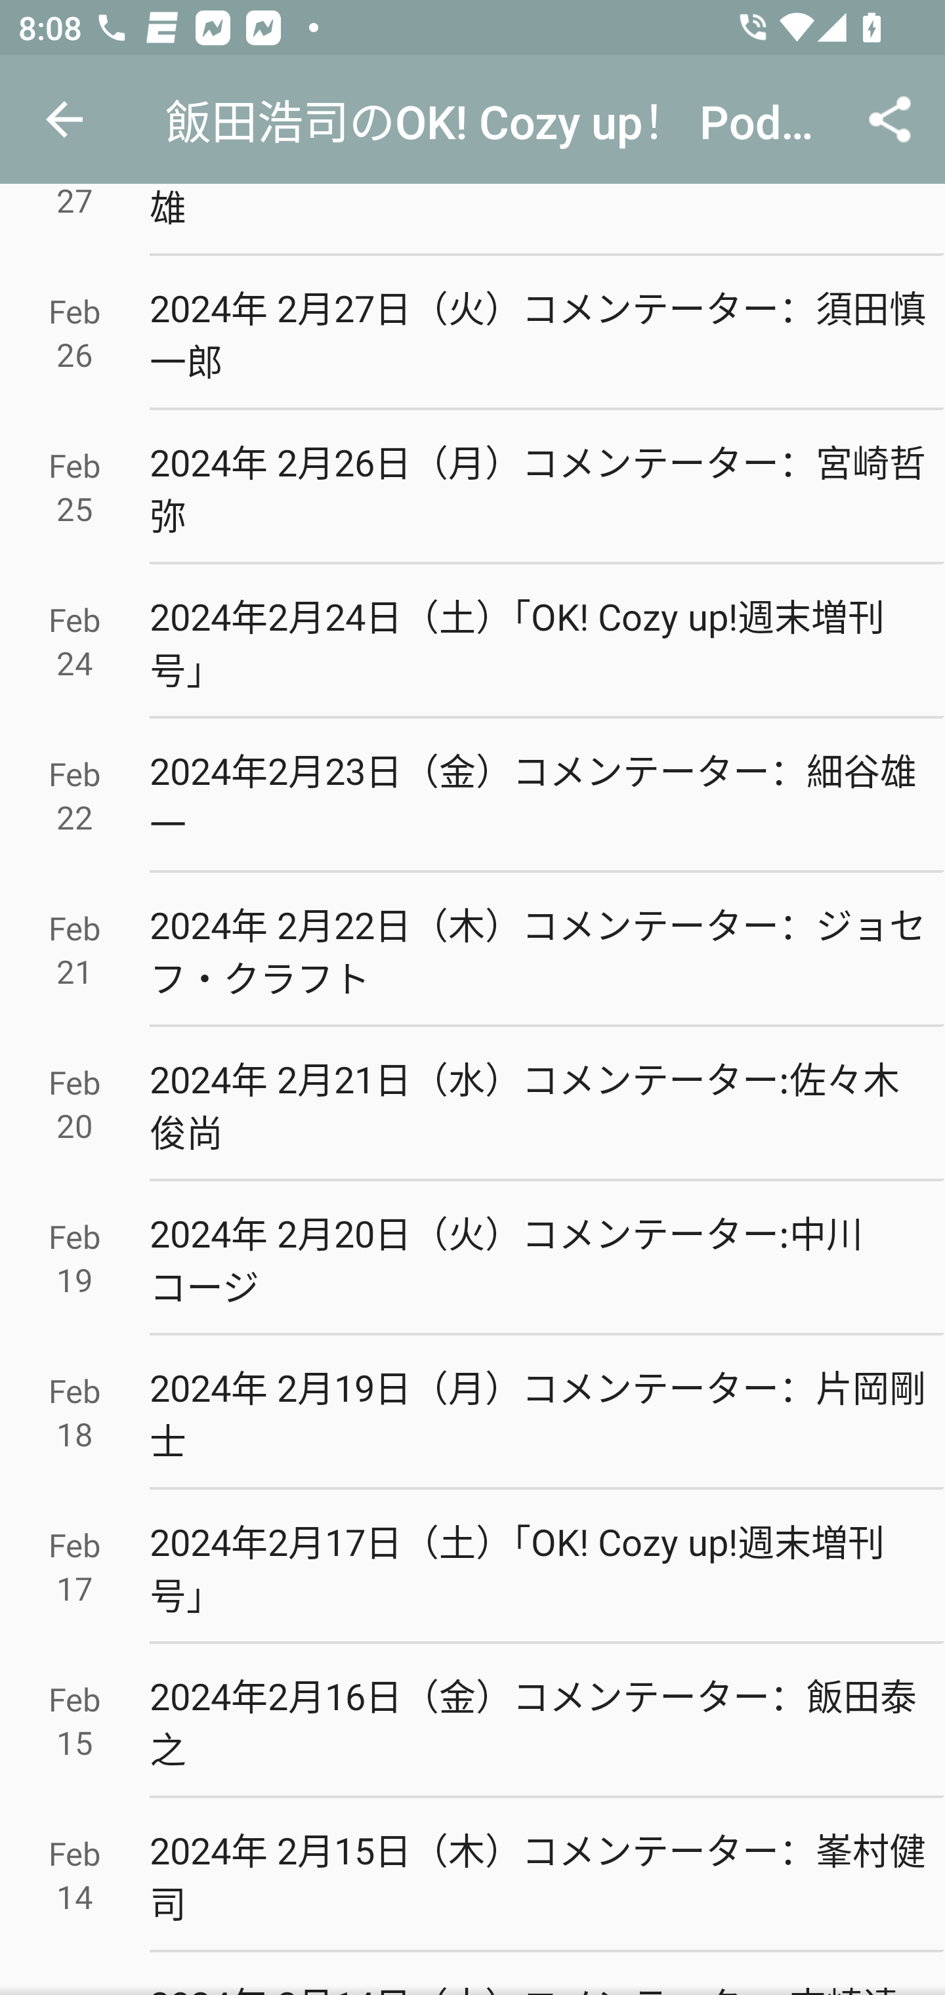 This screenshot has width=945, height=1995. What do you see at coordinates (472, 333) in the screenshot?
I see `Feb 26 2024年 2月27日（火）コメンテーター：須田慎一郎` at bounding box center [472, 333].